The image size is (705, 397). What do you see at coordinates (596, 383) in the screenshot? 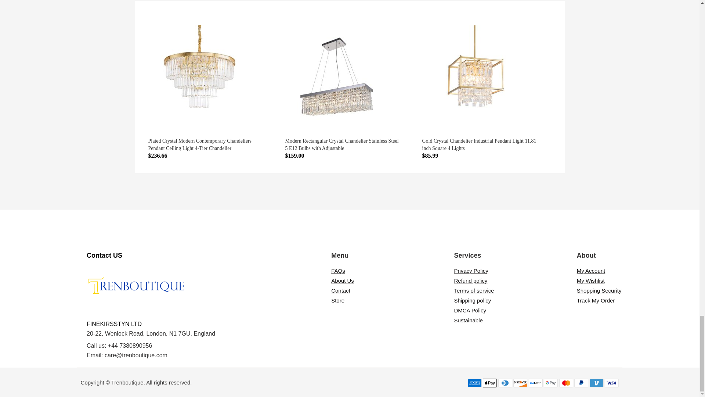
I see `Venmo` at bounding box center [596, 383].